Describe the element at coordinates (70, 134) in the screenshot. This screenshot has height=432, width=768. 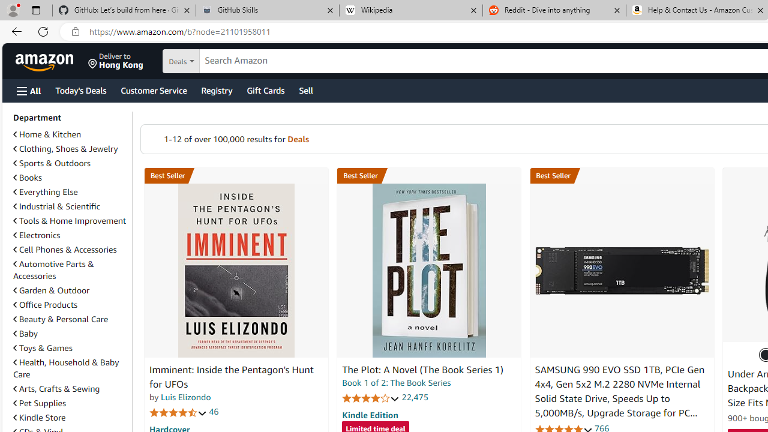
I see `Home & Kitchen` at that location.